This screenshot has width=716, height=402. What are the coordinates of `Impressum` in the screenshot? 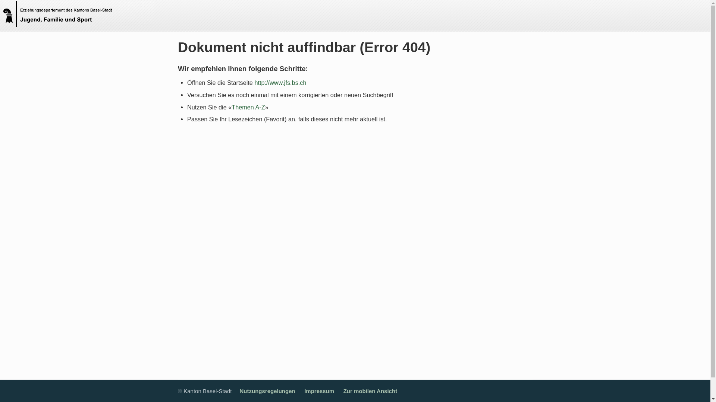 It's located at (319, 391).